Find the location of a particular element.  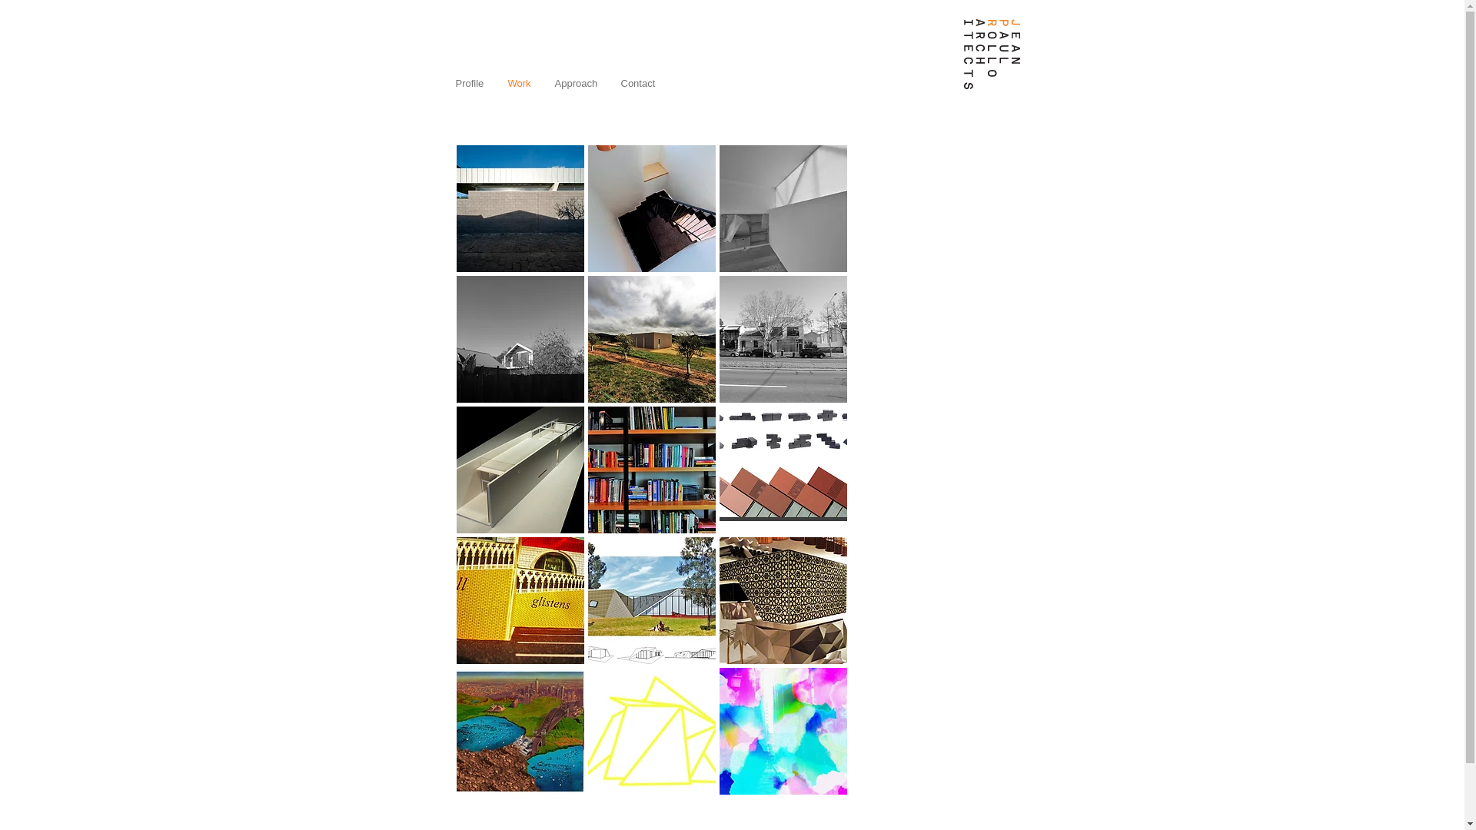

Profile is located at coordinates (470, 83).